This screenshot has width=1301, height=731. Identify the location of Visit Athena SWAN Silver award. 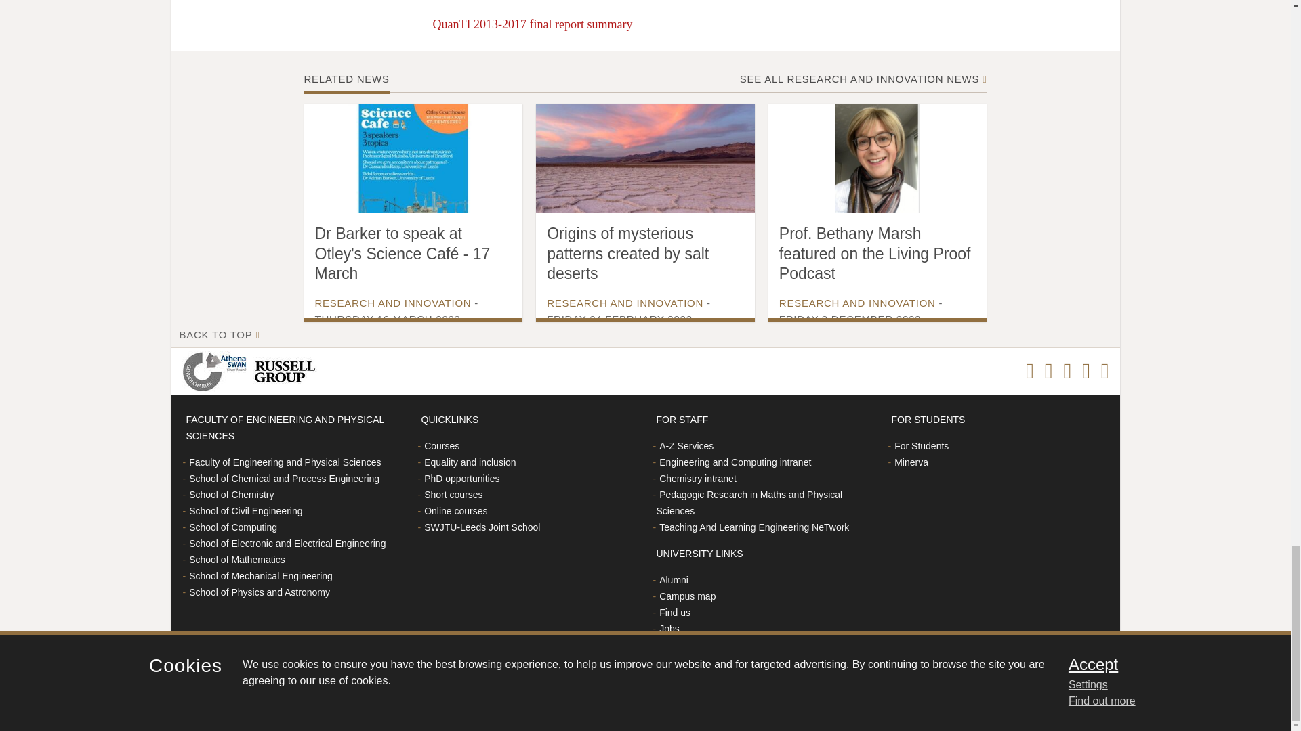
(217, 371).